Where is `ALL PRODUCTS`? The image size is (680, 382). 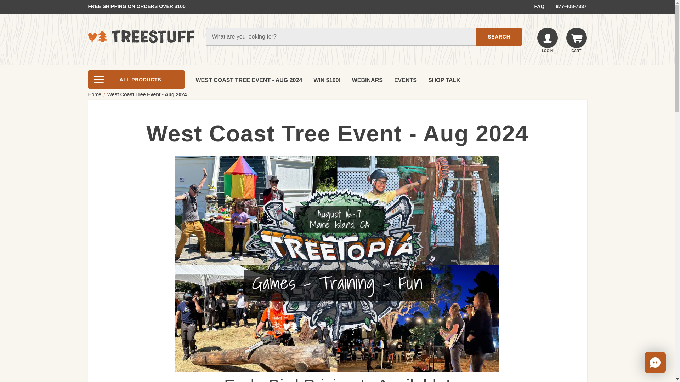 ALL PRODUCTS is located at coordinates (136, 79).